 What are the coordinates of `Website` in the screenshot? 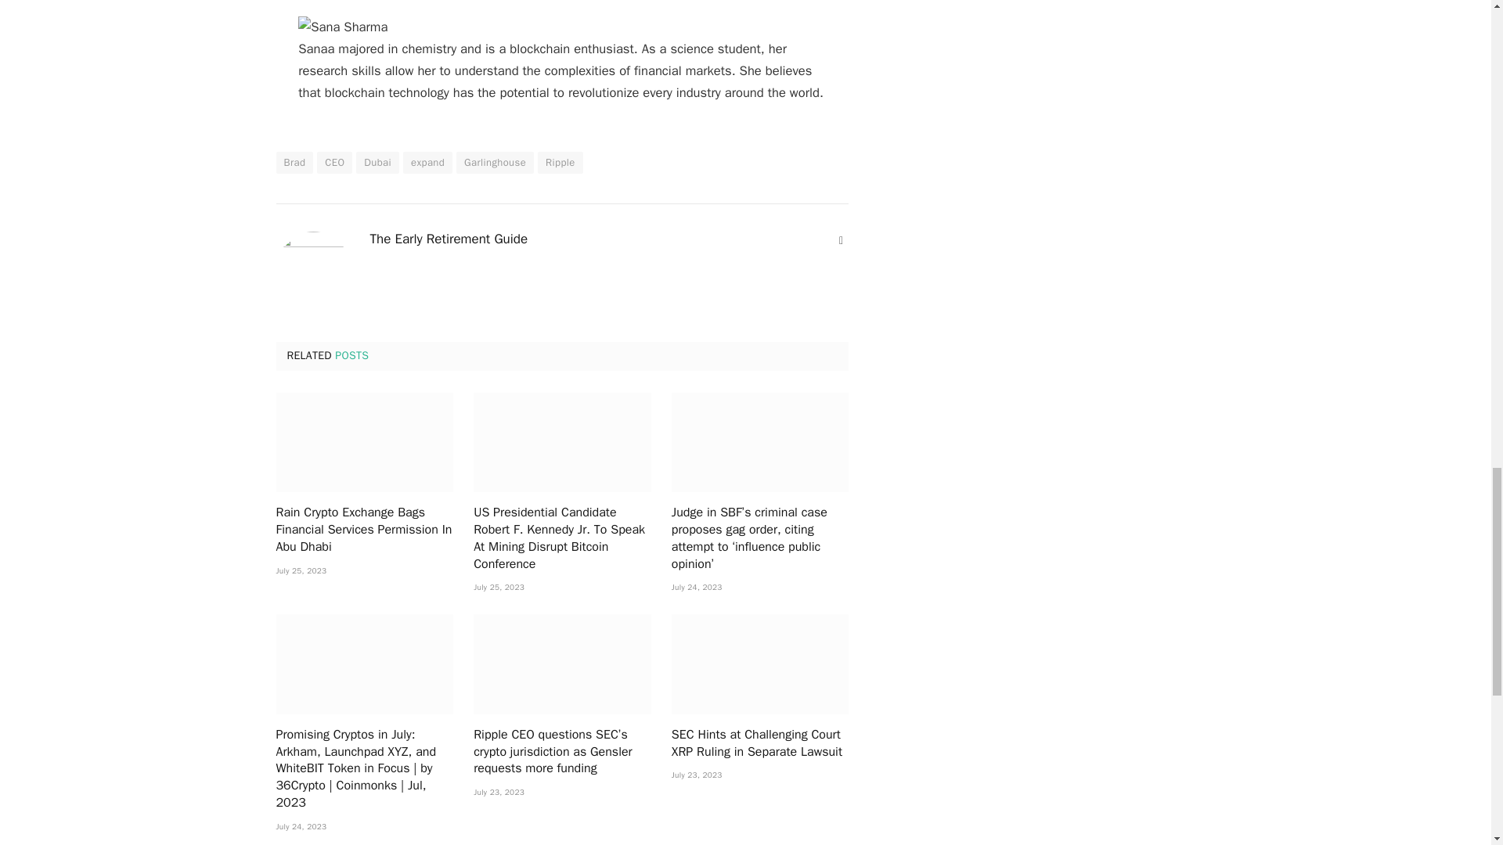 It's located at (841, 241).